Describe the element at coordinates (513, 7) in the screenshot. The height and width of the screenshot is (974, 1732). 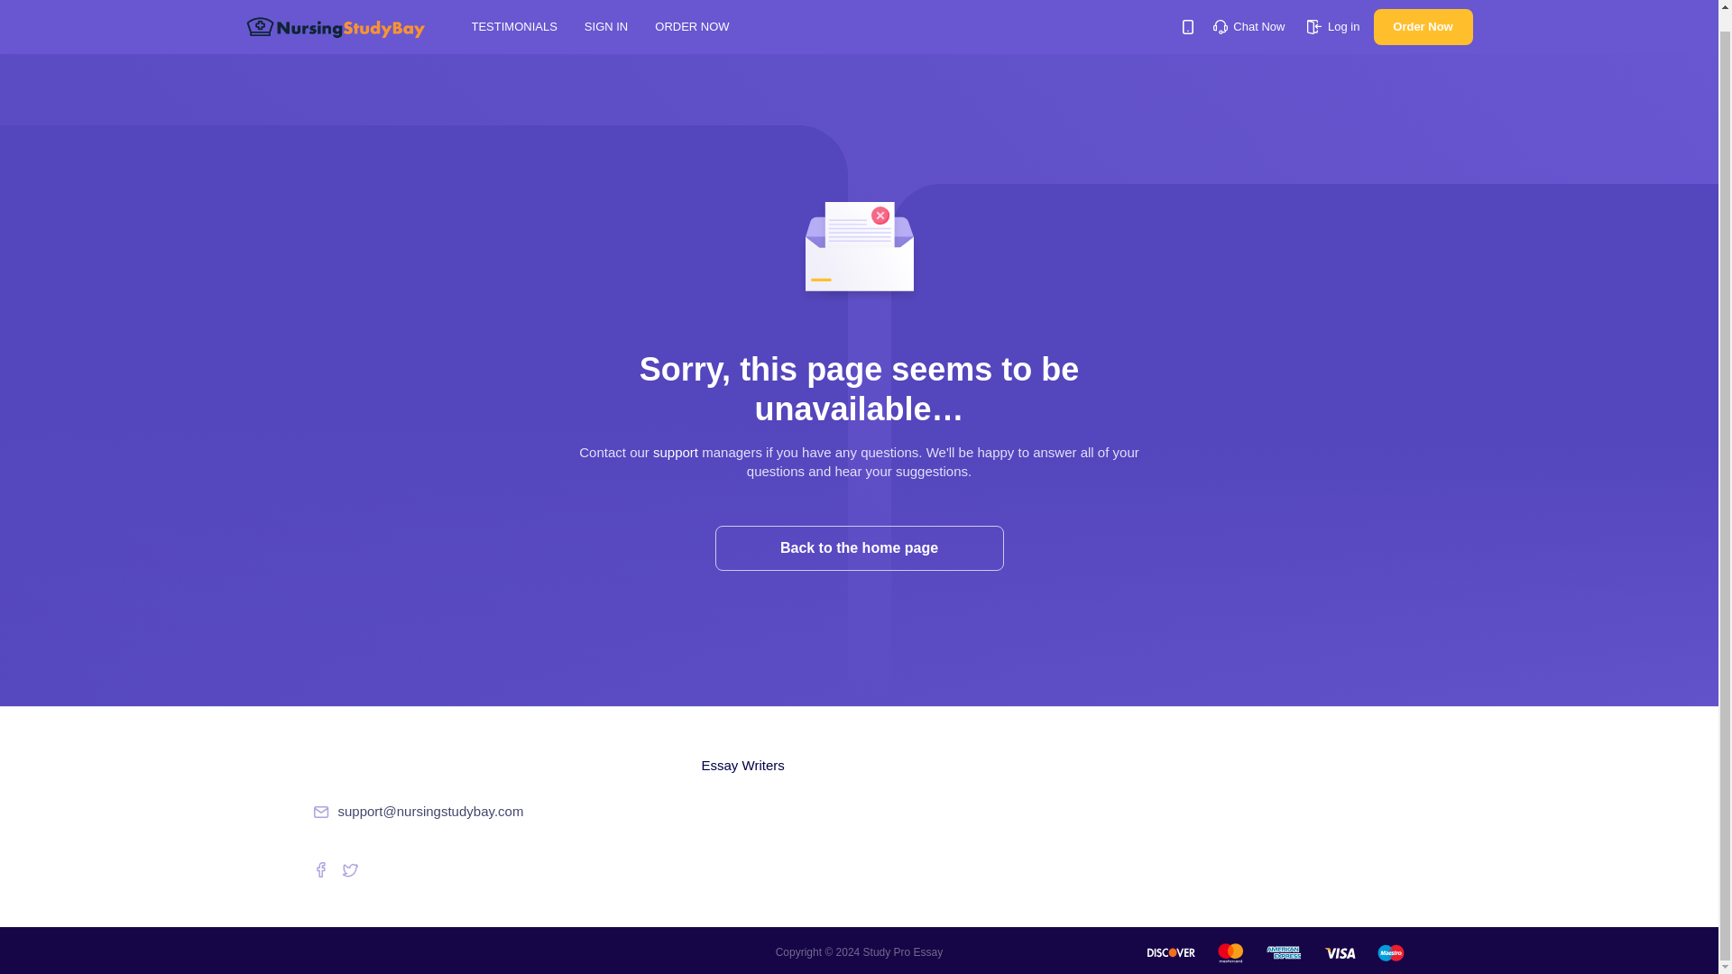
I see `TESTIMONIALS` at that location.